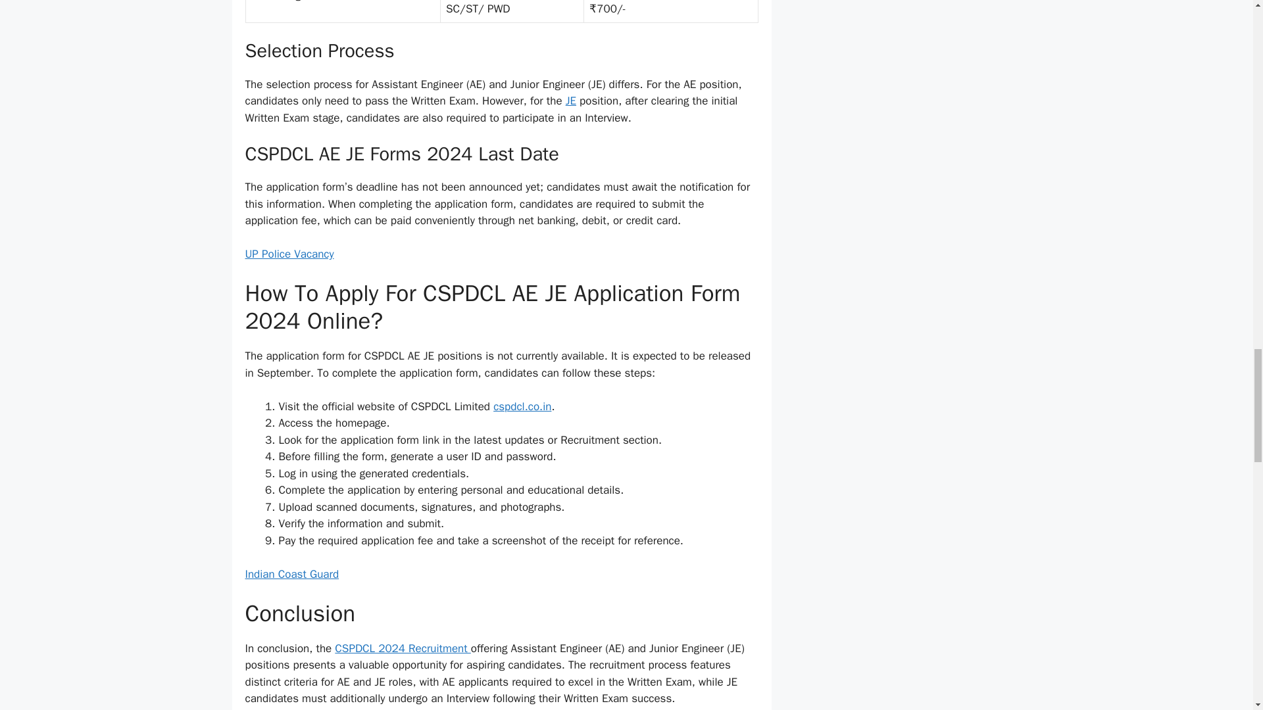 The image size is (1263, 710). I want to click on CSPDCL 2024 Recruitment, so click(402, 648).